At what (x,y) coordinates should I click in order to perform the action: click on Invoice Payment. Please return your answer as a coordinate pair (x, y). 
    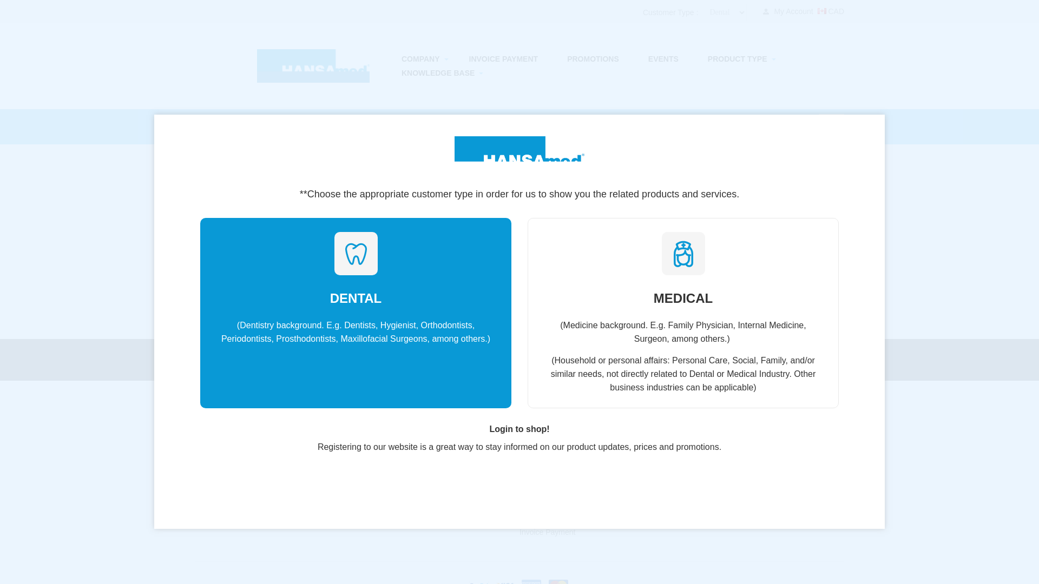
    Looking at the image, I should click on (503, 59).